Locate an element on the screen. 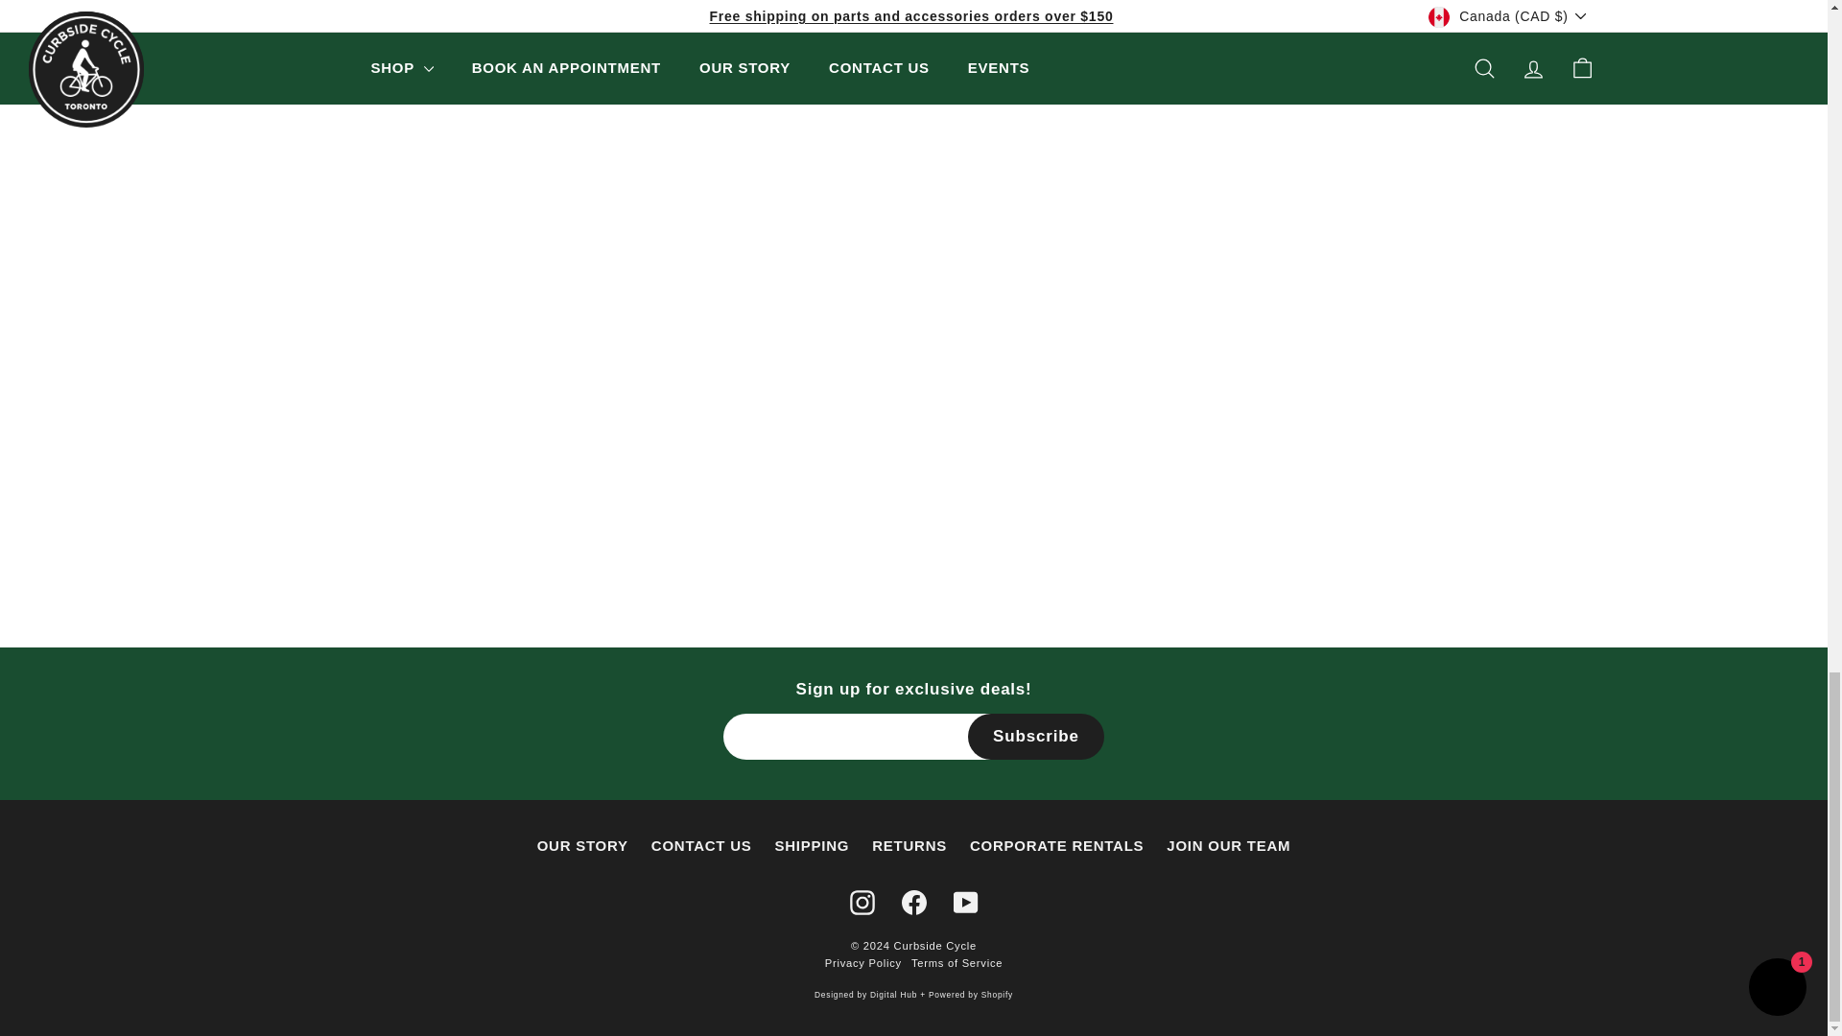 The width and height of the screenshot is (1842, 1036). Curbside Cycle on Instagram is located at coordinates (862, 902).